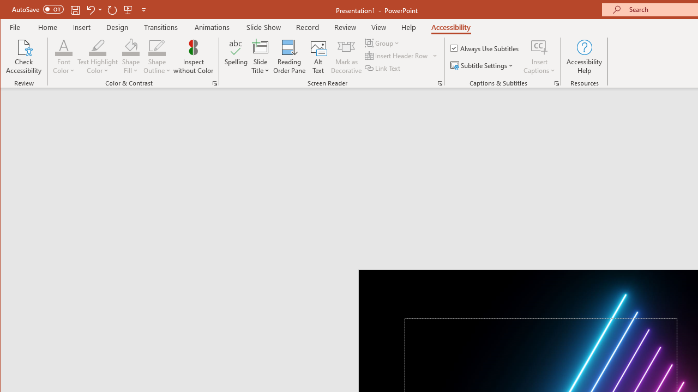 The width and height of the screenshot is (698, 392). I want to click on Accessibility Help, so click(585, 57).